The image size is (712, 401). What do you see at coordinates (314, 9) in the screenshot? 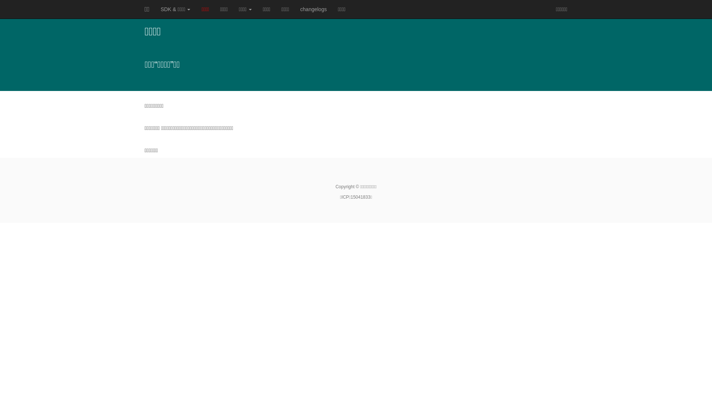
I see `changelogs` at bounding box center [314, 9].